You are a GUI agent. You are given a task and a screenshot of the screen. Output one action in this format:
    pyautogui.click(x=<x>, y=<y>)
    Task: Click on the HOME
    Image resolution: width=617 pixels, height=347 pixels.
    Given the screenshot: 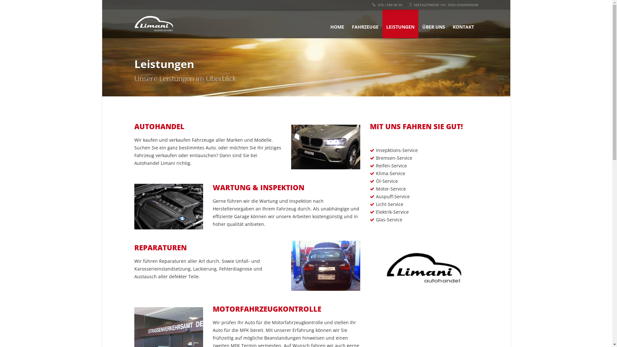 What is the action you would take?
    pyautogui.click(x=337, y=24)
    